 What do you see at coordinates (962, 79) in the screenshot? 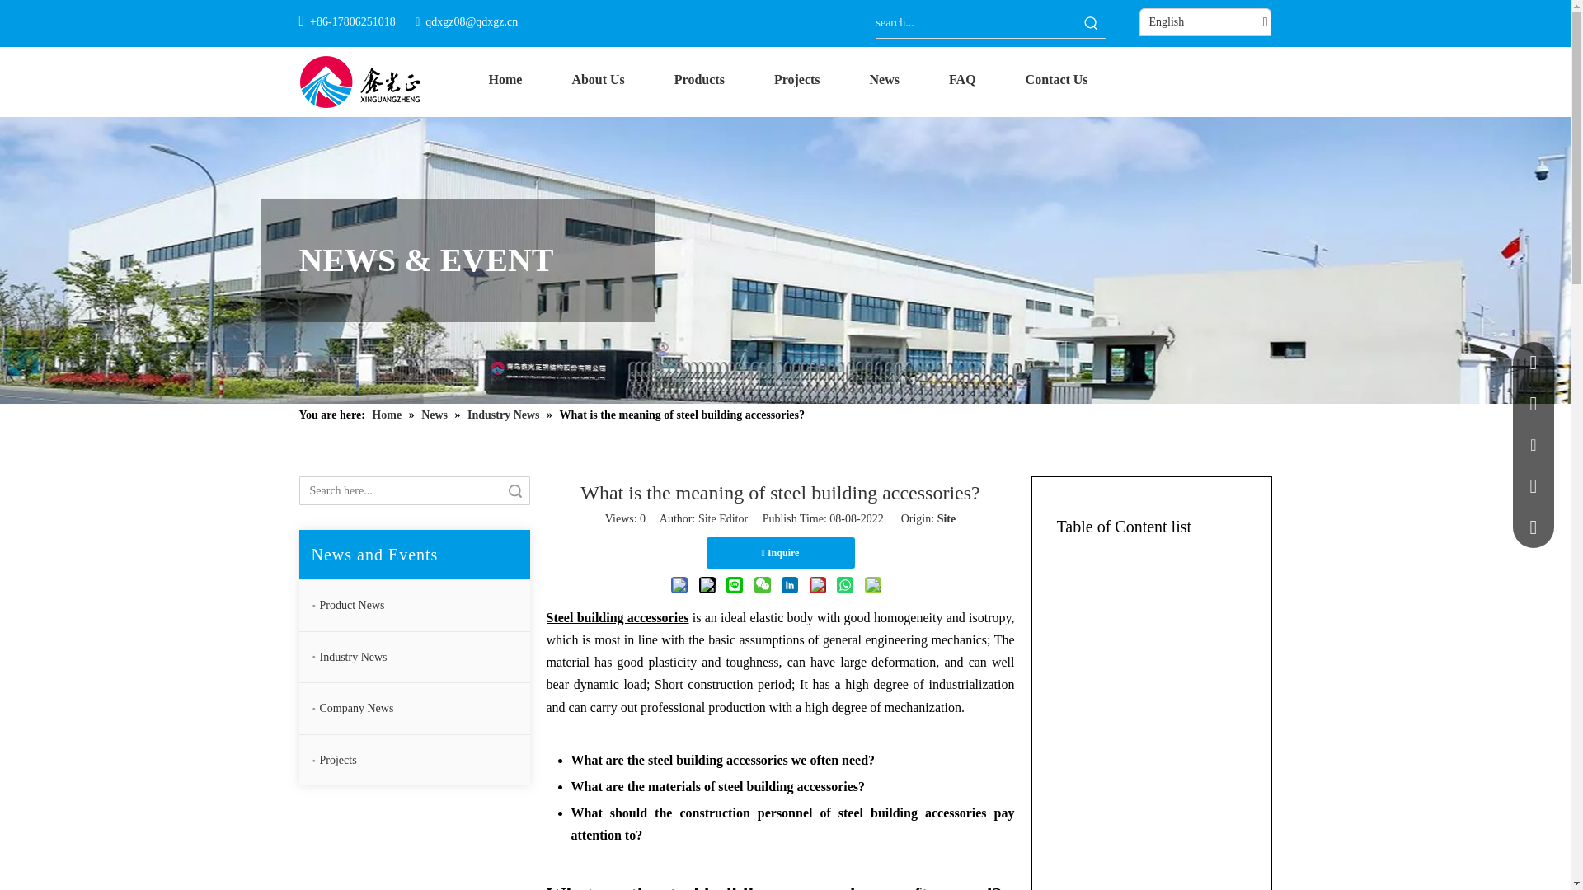
I see `FAQ` at bounding box center [962, 79].